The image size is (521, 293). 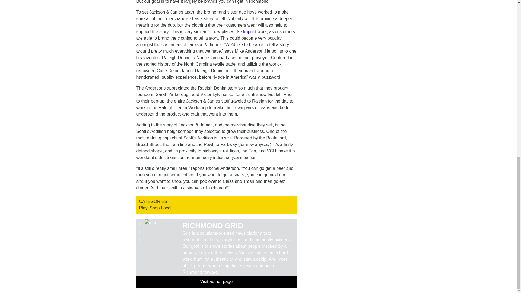 I want to click on Play, so click(x=143, y=208).